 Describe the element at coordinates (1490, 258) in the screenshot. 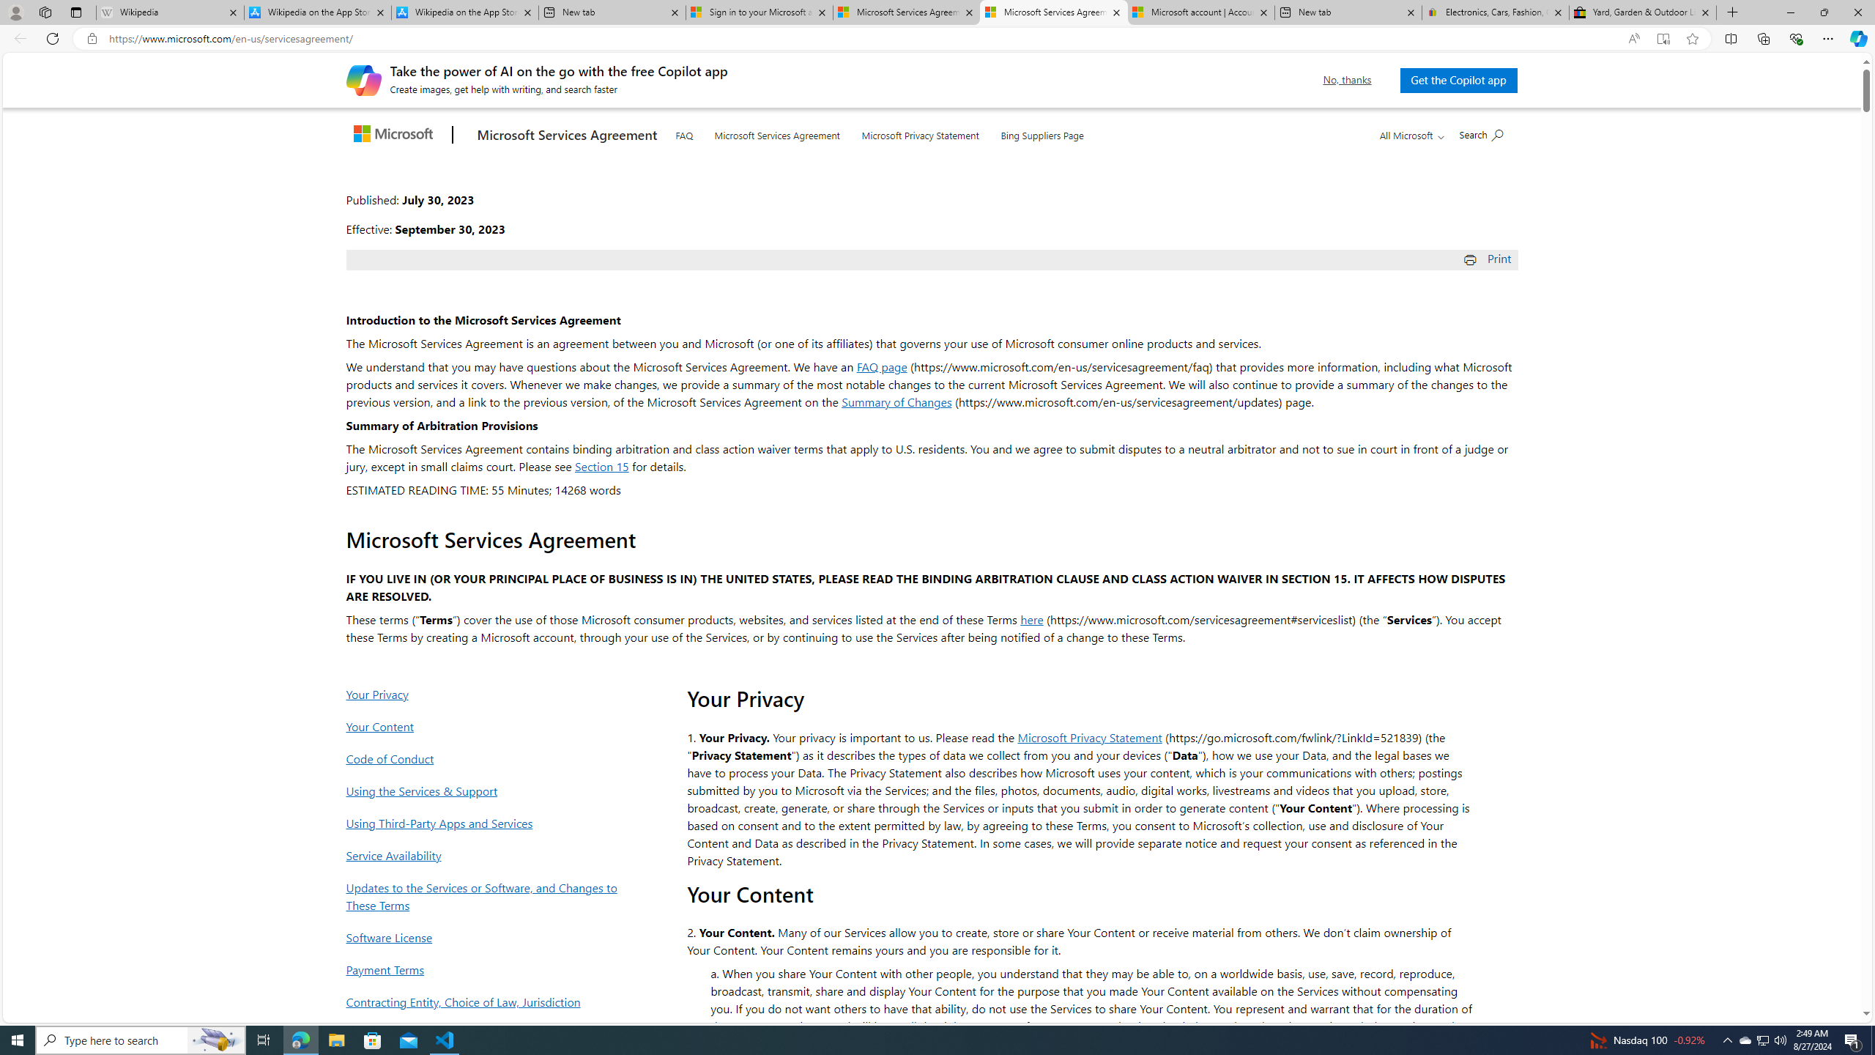

I see `Print` at that location.